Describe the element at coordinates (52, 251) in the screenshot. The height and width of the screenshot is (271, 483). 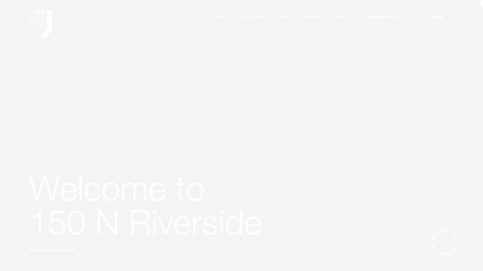
I see `VIEW 150 MEDIA STREAM` at that location.